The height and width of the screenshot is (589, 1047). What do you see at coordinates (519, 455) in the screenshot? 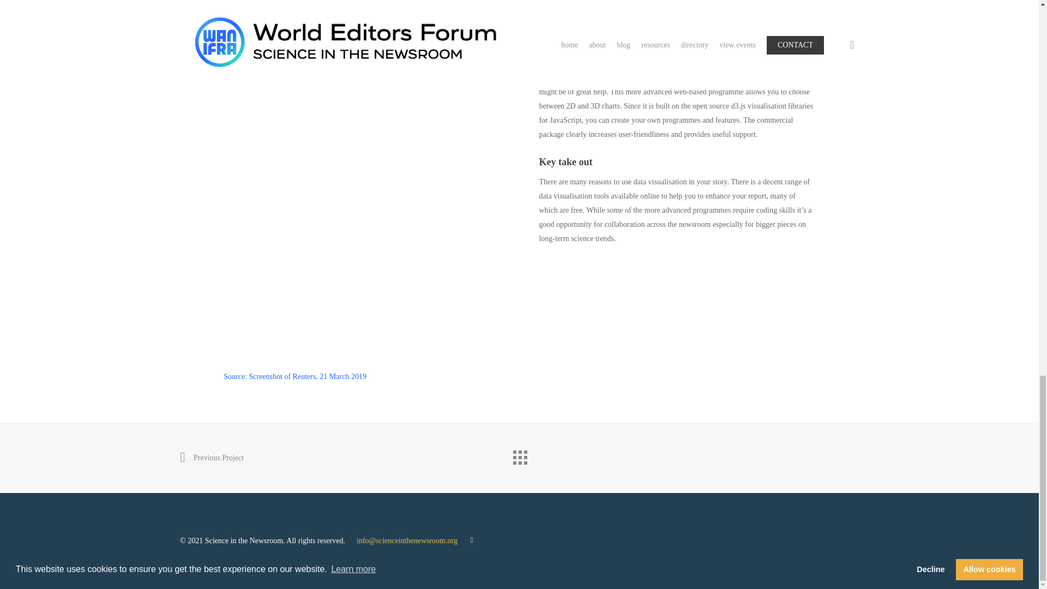
I see `Back to all projects` at bounding box center [519, 455].